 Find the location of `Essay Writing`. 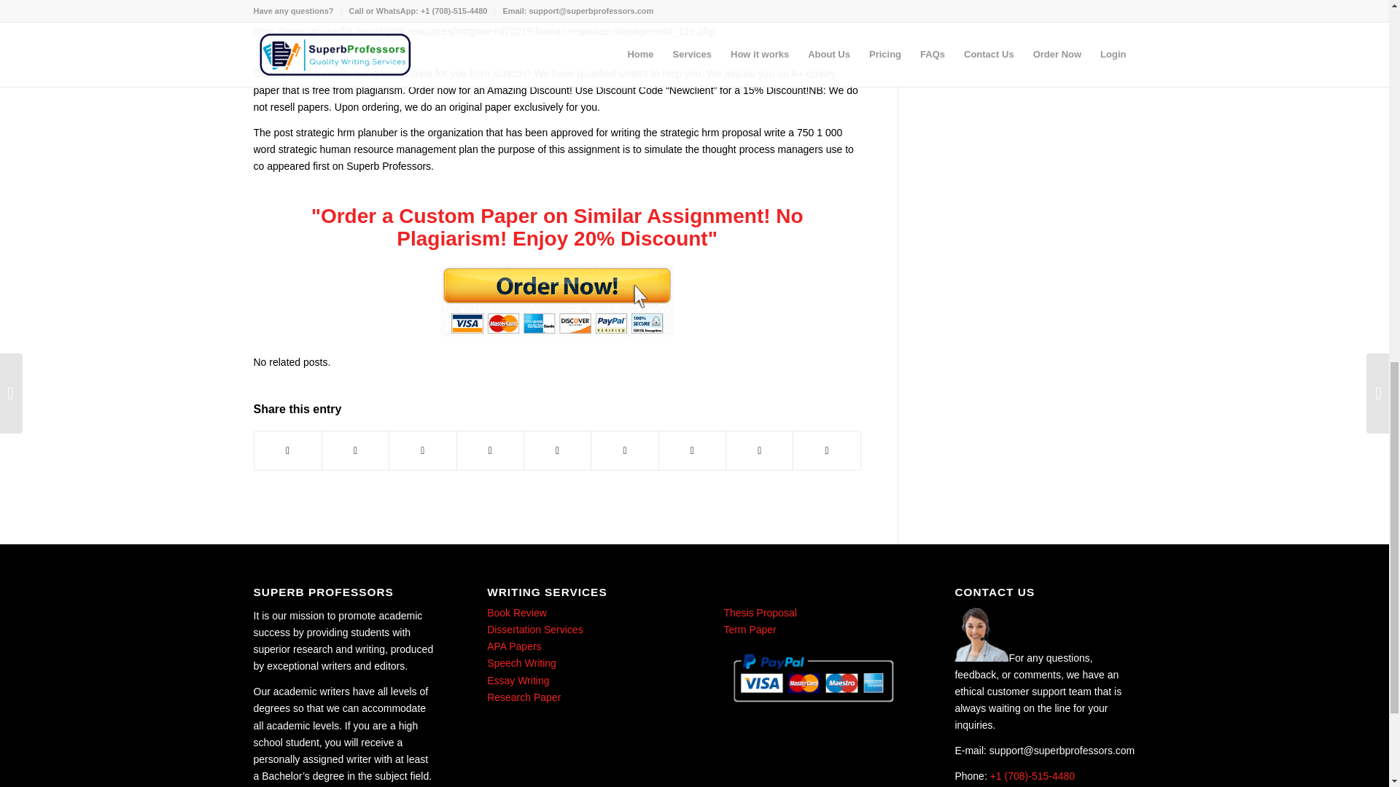

Essay Writing is located at coordinates (518, 680).